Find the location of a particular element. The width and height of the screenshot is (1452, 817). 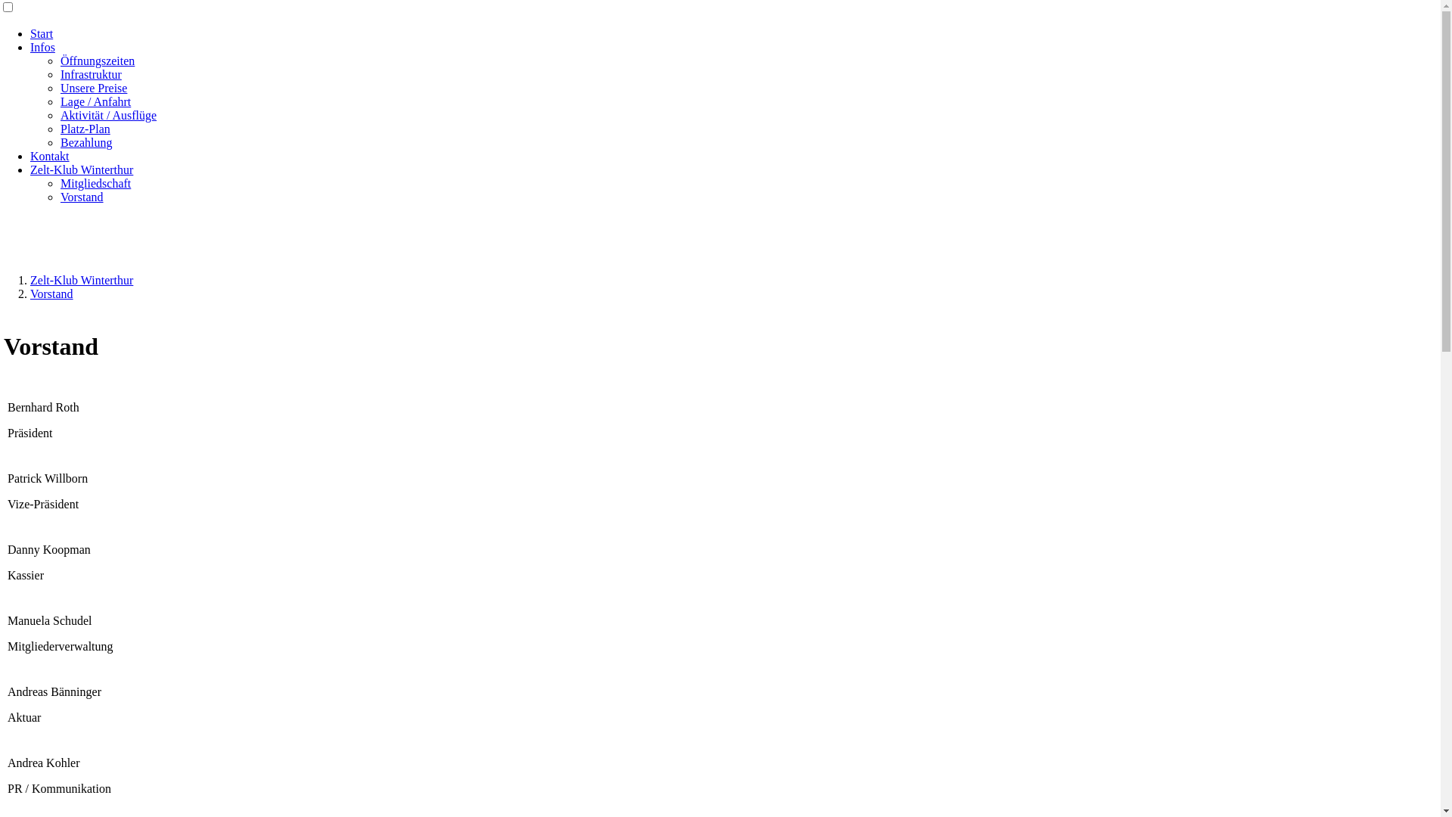

Vorstand is located at coordinates (82, 197).